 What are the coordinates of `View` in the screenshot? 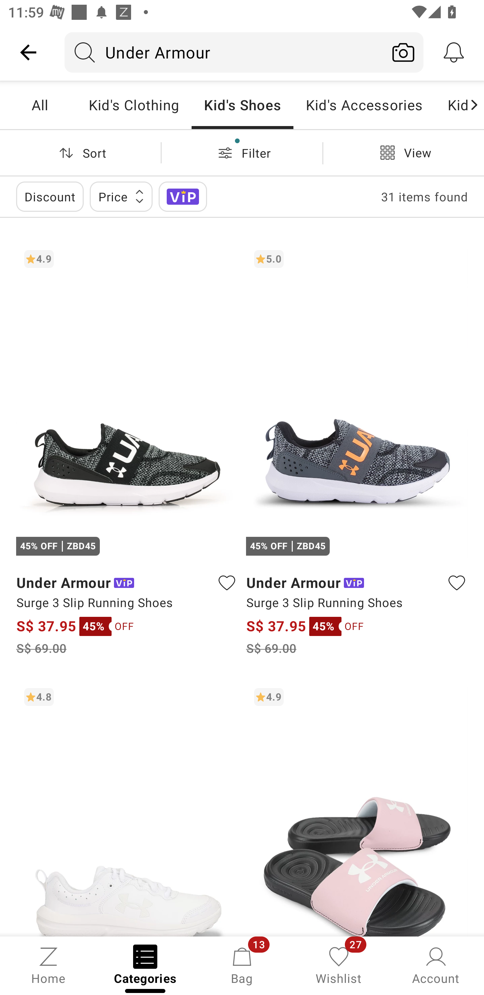 It's located at (403, 153).